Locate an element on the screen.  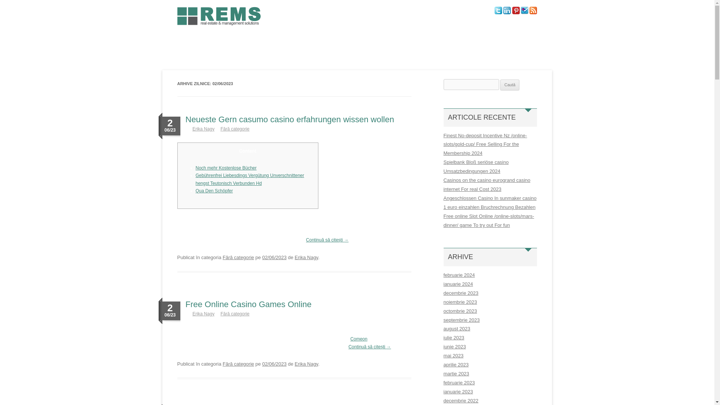
STIRI IMOBILIARE is located at coordinates (279, 45).